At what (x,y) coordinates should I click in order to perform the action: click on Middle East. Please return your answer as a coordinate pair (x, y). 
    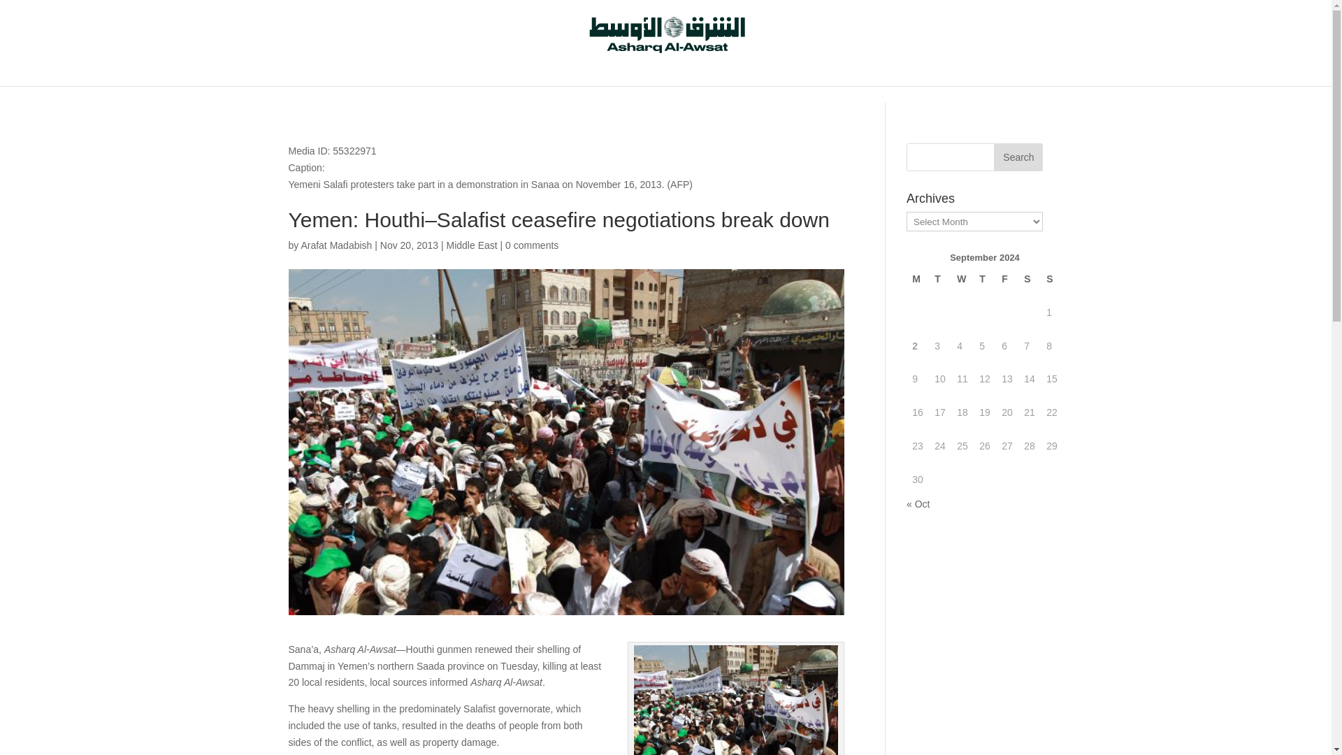
    Looking at the image, I should click on (471, 245).